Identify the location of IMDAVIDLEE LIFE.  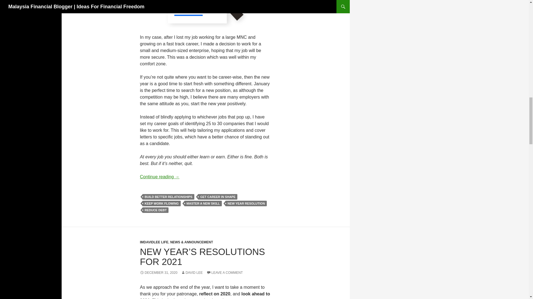
(154, 242).